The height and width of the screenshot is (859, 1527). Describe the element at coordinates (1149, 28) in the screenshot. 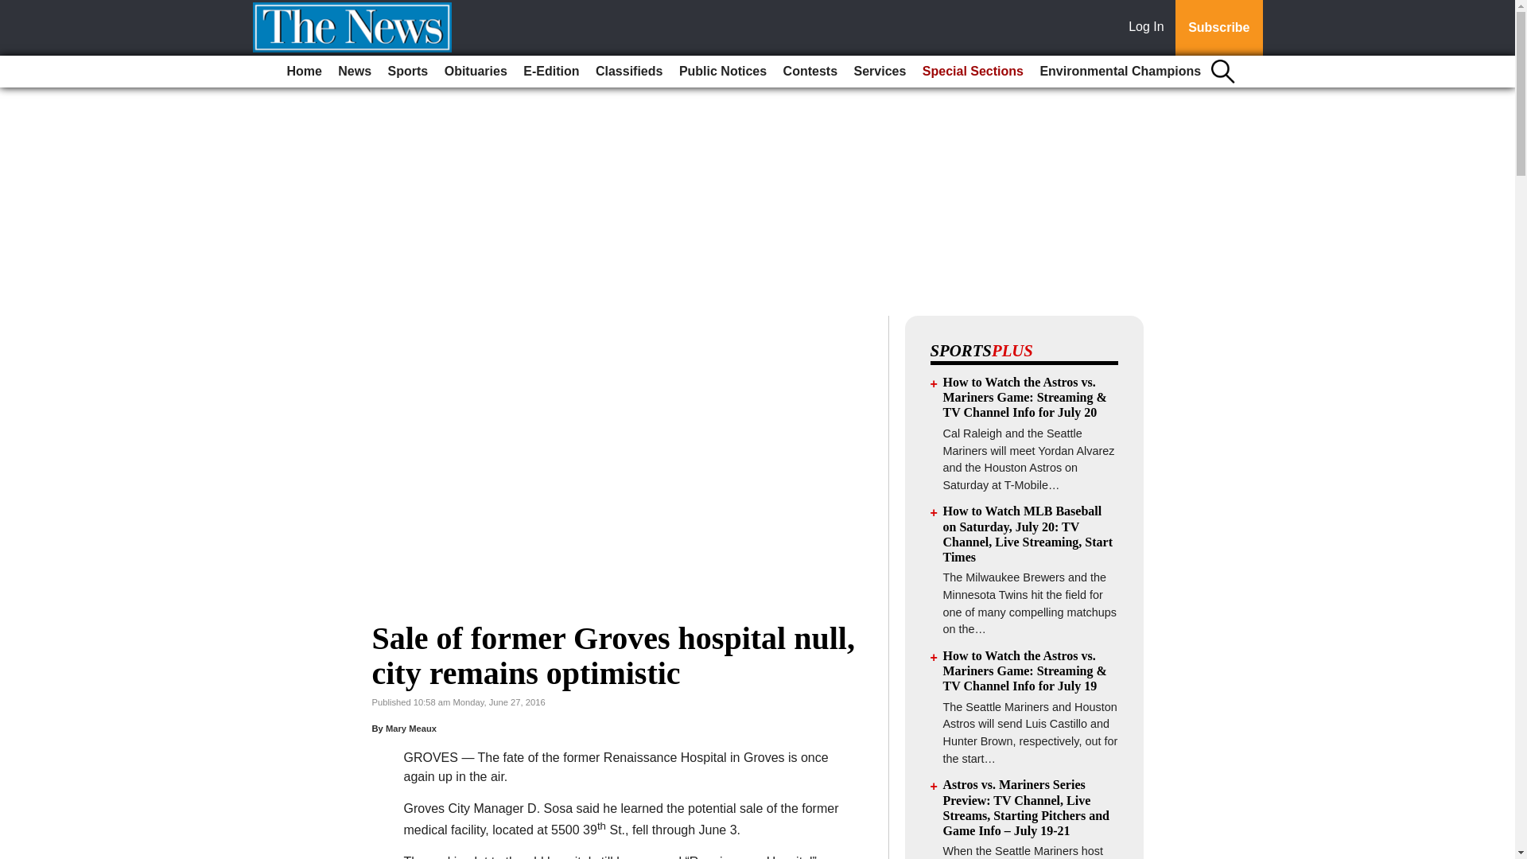

I see `Log In` at that location.